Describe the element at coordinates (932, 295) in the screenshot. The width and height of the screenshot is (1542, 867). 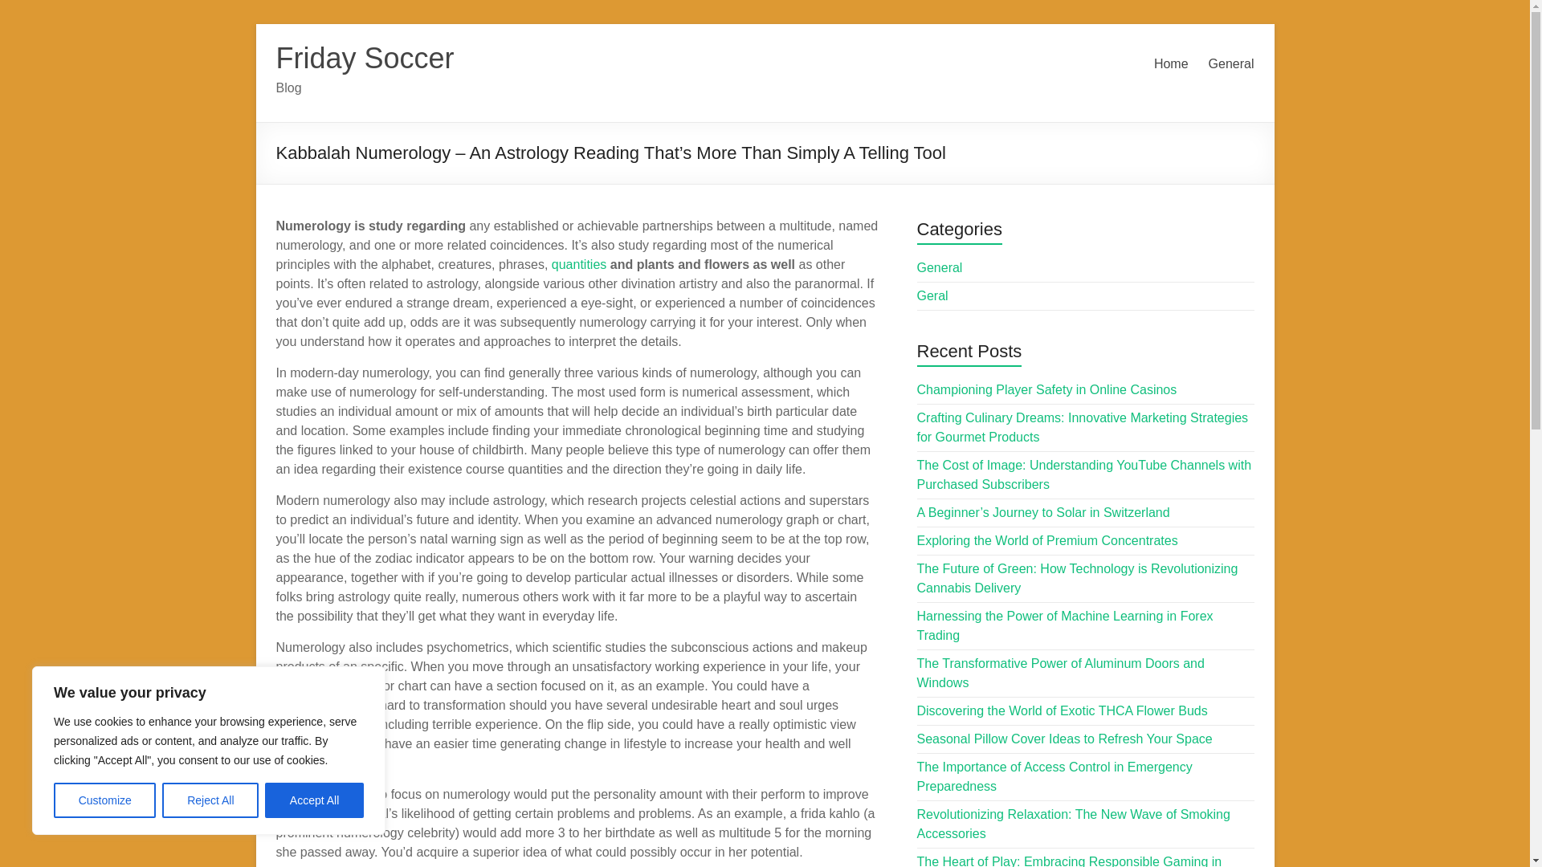
I see `Geral` at that location.